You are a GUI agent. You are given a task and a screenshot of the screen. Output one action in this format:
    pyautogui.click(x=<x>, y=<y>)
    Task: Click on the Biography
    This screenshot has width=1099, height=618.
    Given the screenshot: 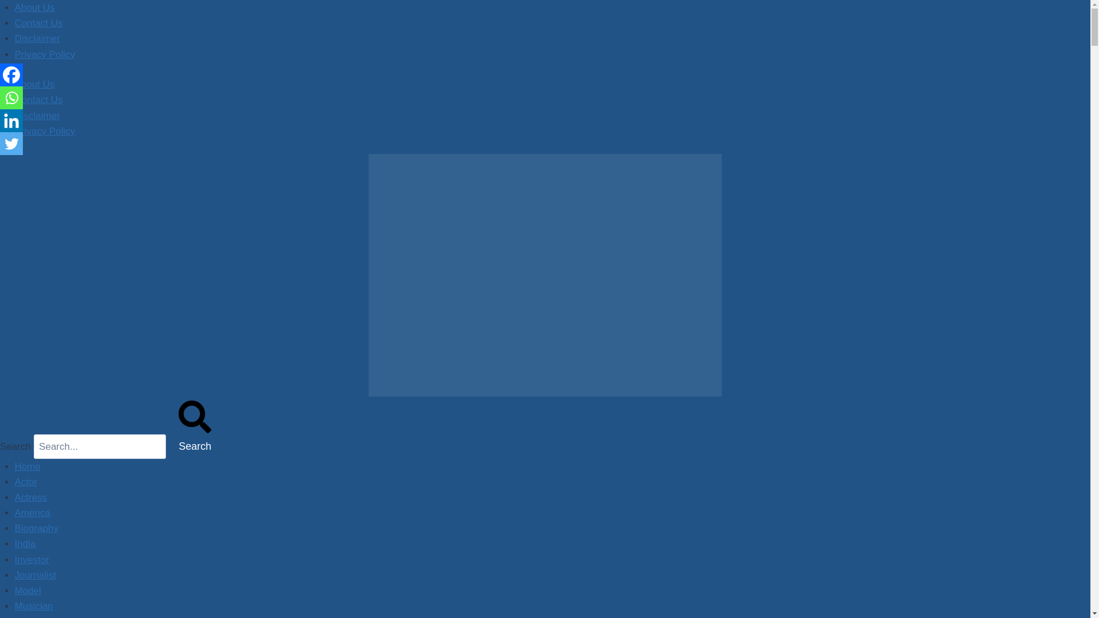 What is the action you would take?
    pyautogui.click(x=37, y=528)
    